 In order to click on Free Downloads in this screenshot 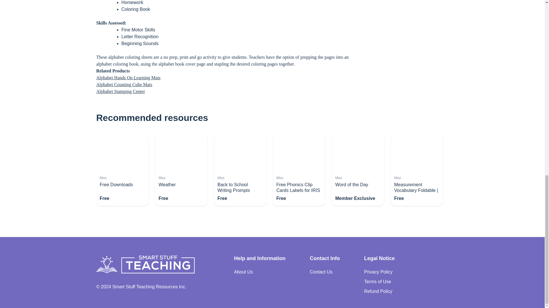, I will do `click(116, 185)`.